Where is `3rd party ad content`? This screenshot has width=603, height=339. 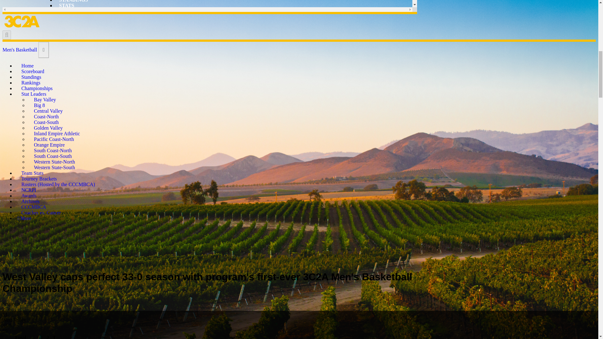 3rd party ad content is located at coordinates (299, 245).